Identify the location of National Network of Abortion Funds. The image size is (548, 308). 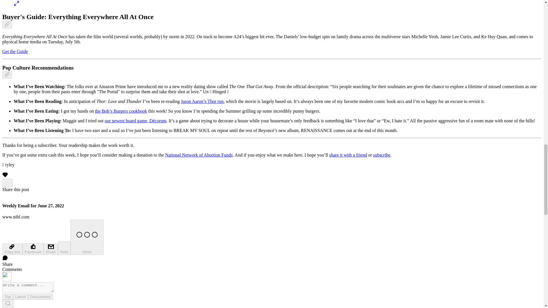
(199, 155).